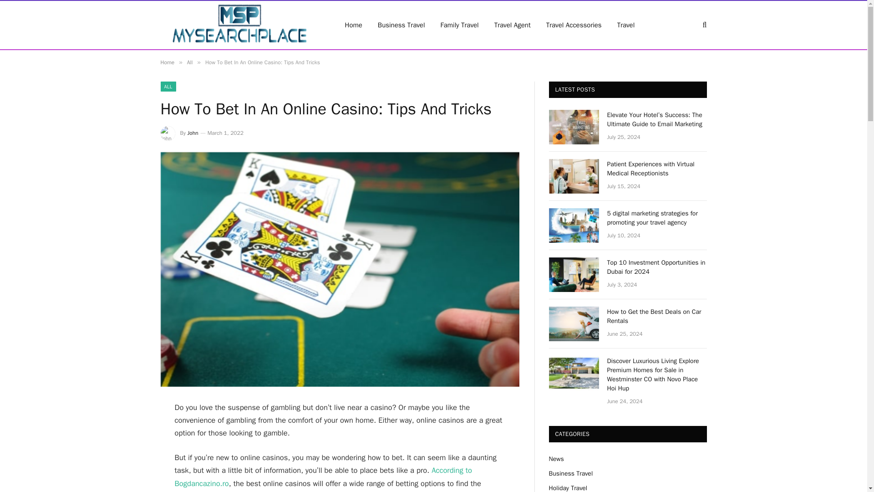  I want to click on According to Bogdancazino.ro, so click(324, 477).